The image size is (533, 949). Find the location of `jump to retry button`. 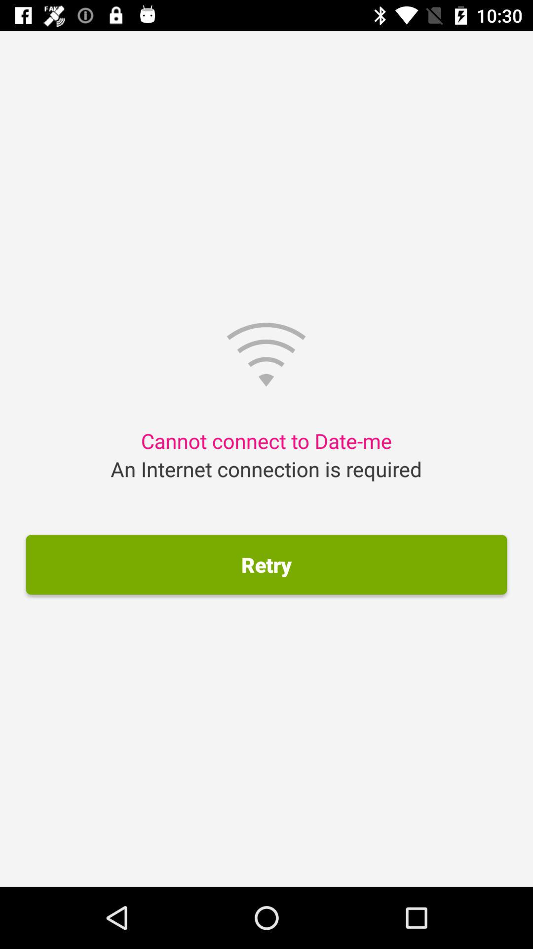

jump to retry button is located at coordinates (266, 564).